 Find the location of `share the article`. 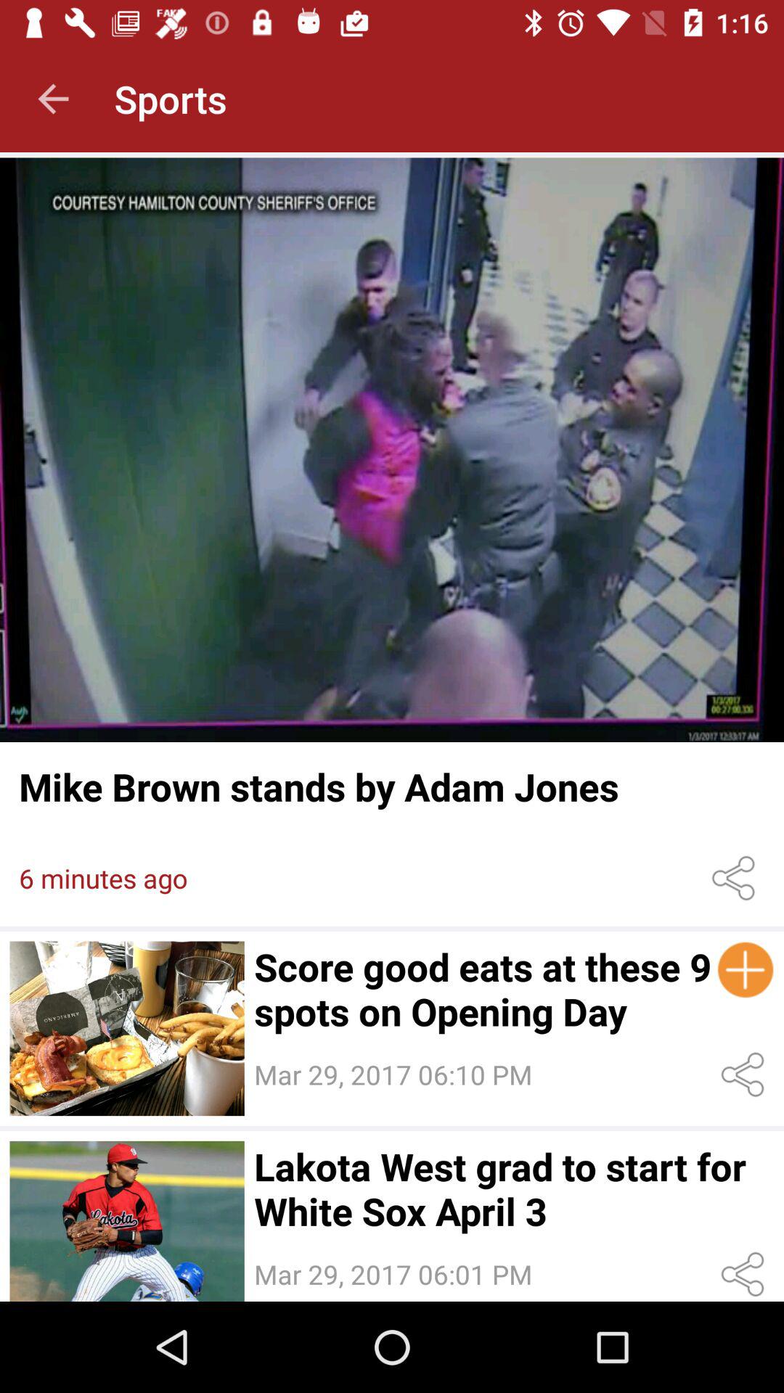

share the article is located at coordinates (745, 1075).